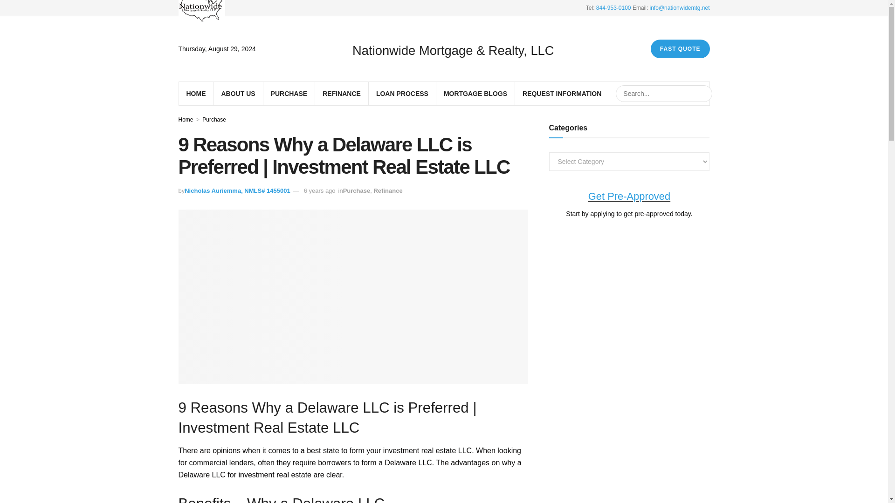  Describe the element at coordinates (238, 93) in the screenshot. I see `ABOUT US` at that location.